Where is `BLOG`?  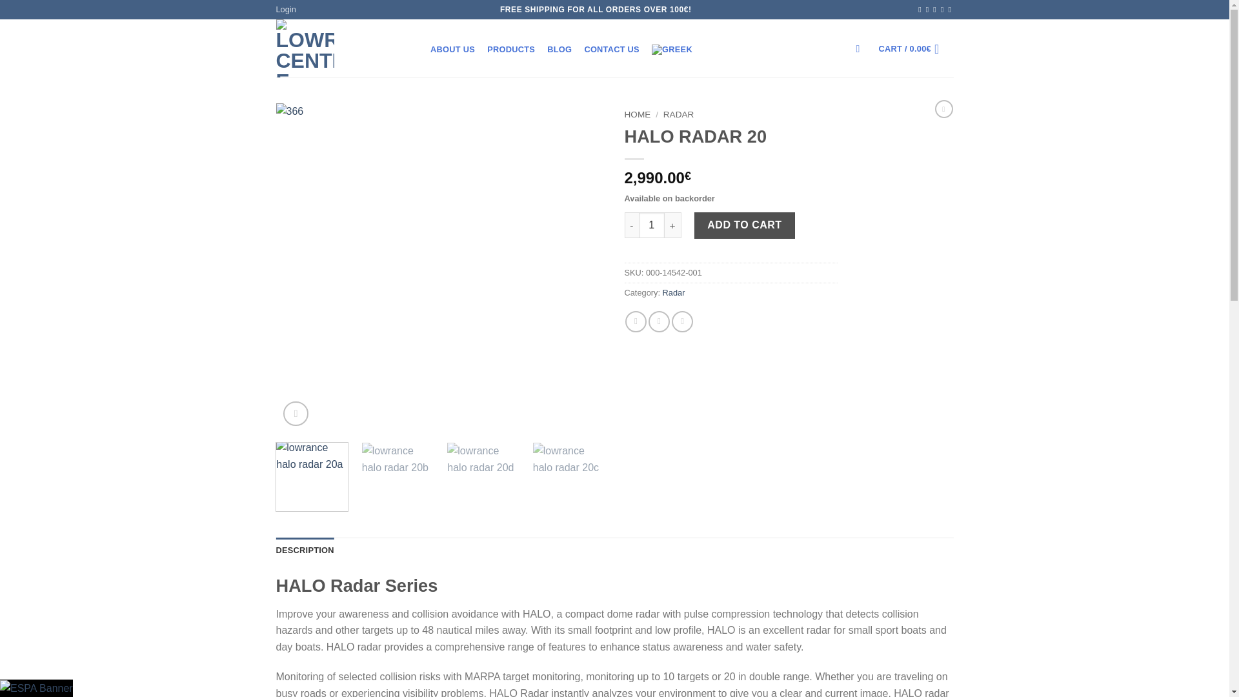 BLOG is located at coordinates (560, 50).